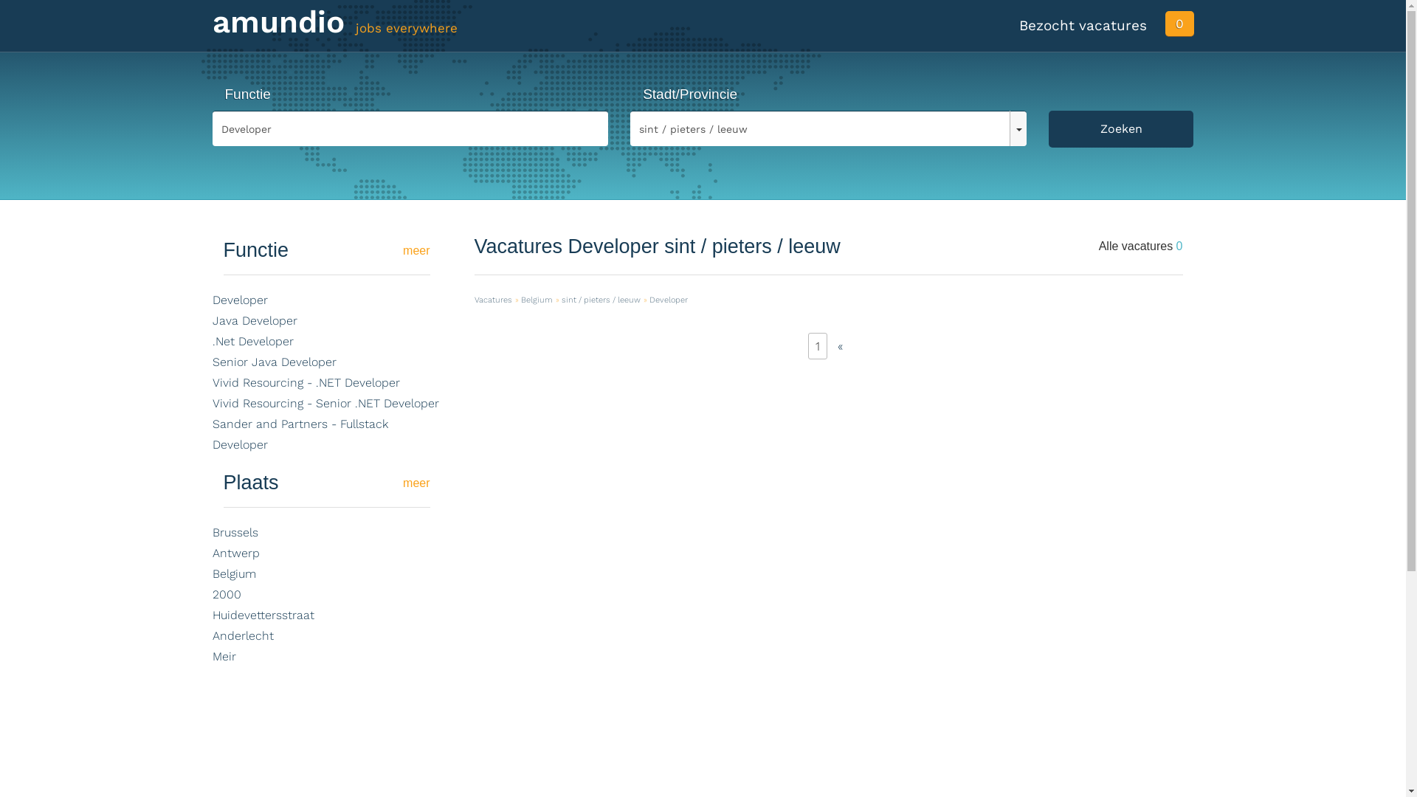 Image resolution: width=1417 pixels, height=797 pixels. What do you see at coordinates (224, 657) in the screenshot?
I see `Meir` at bounding box center [224, 657].